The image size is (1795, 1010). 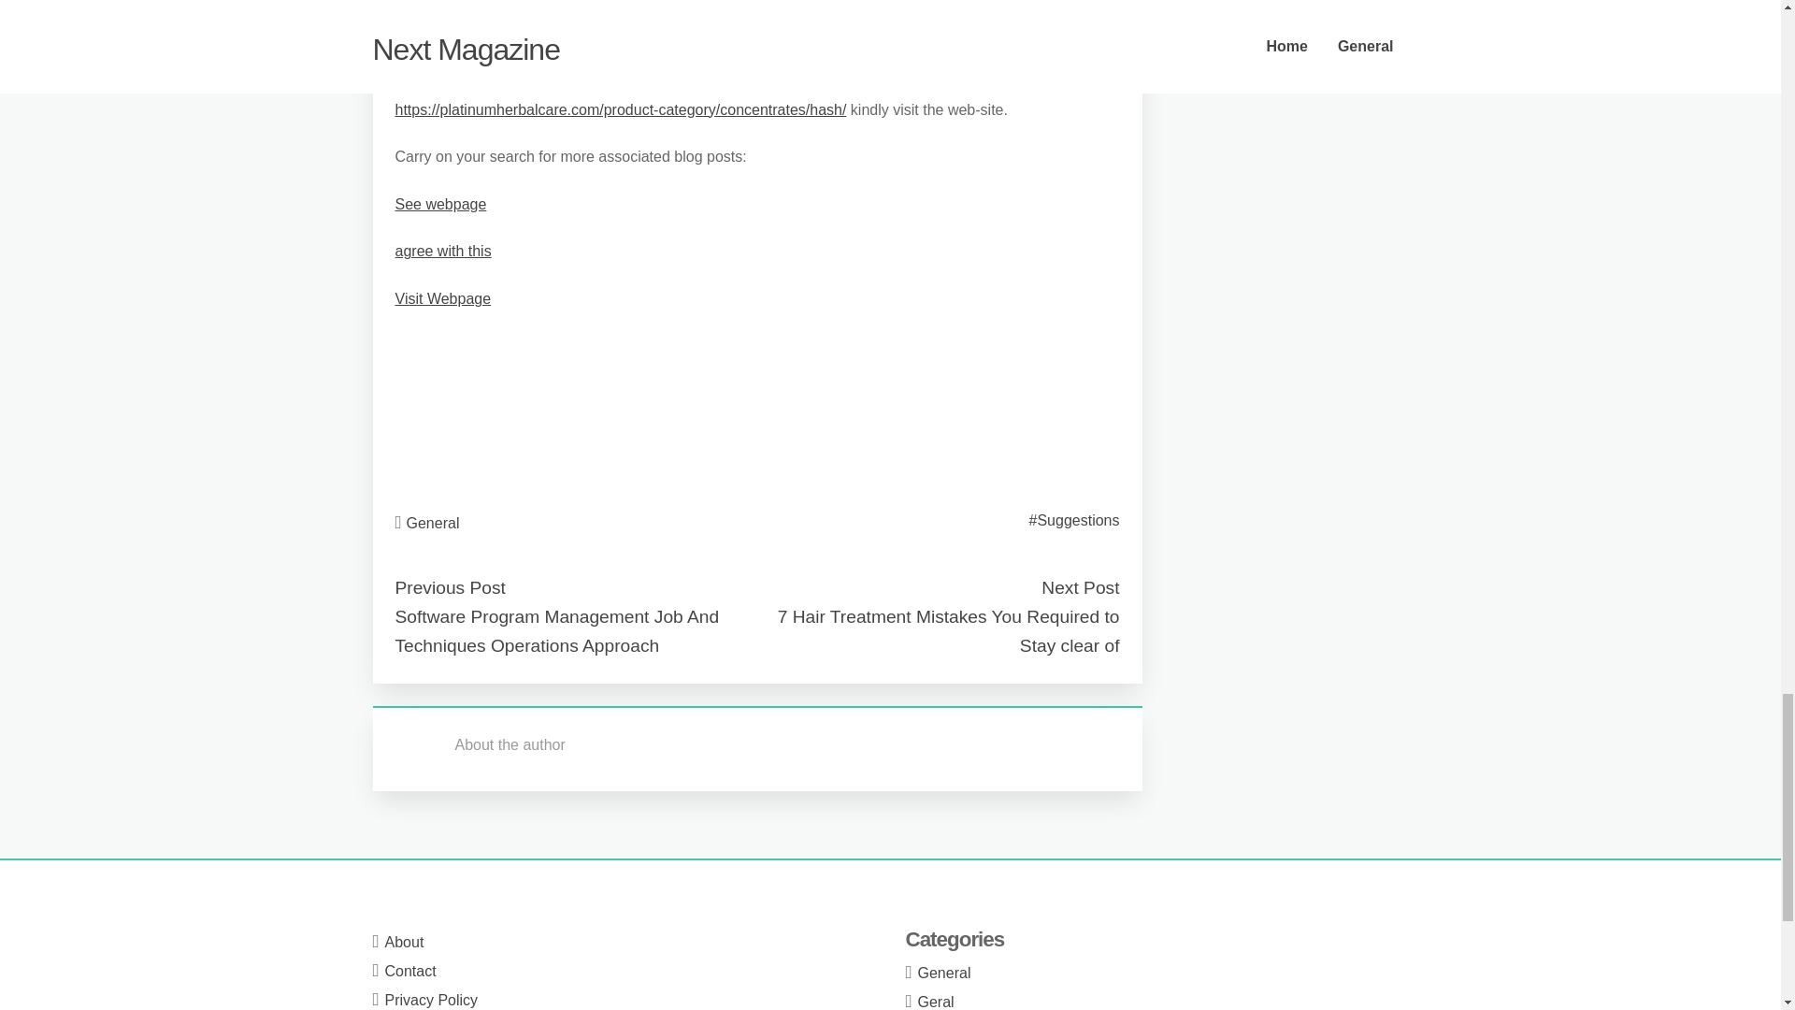 What do you see at coordinates (442, 299) in the screenshot?
I see `Visit Webpage` at bounding box center [442, 299].